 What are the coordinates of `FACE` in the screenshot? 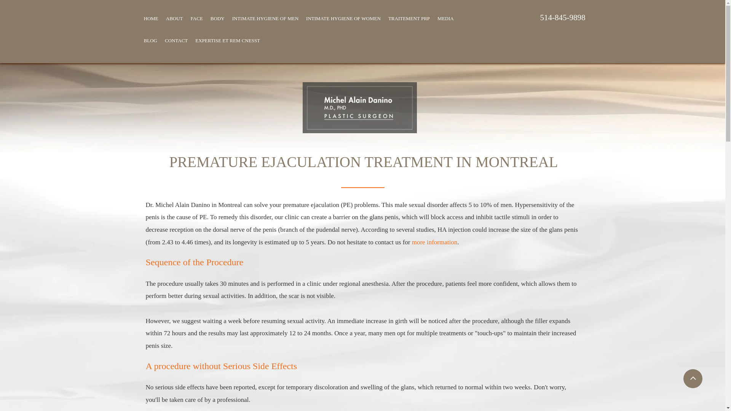 It's located at (197, 18).